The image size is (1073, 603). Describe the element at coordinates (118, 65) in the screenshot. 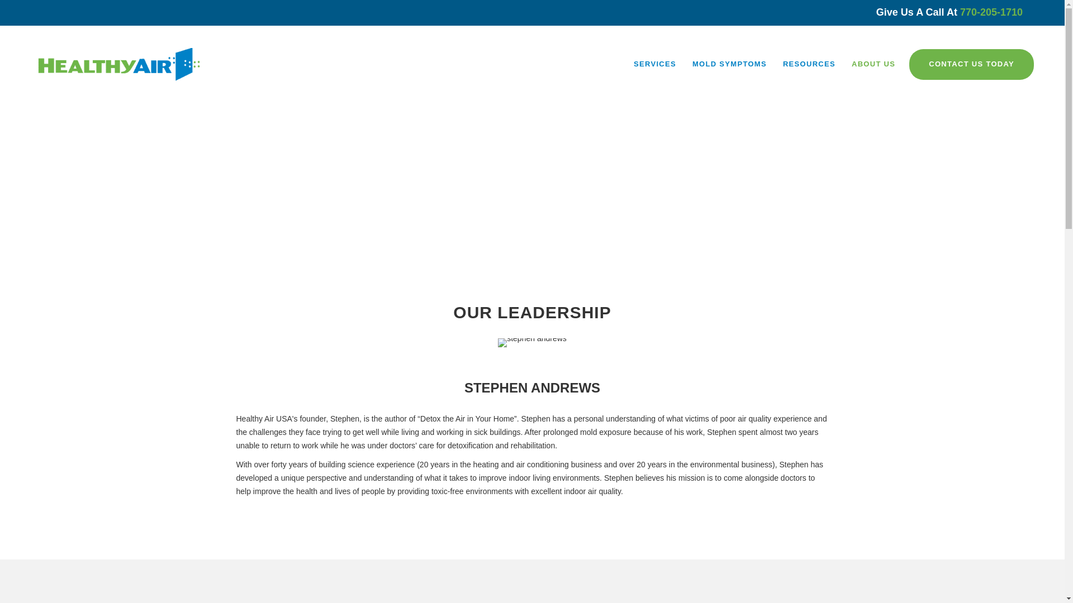

I see `healthyair-logo` at that location.